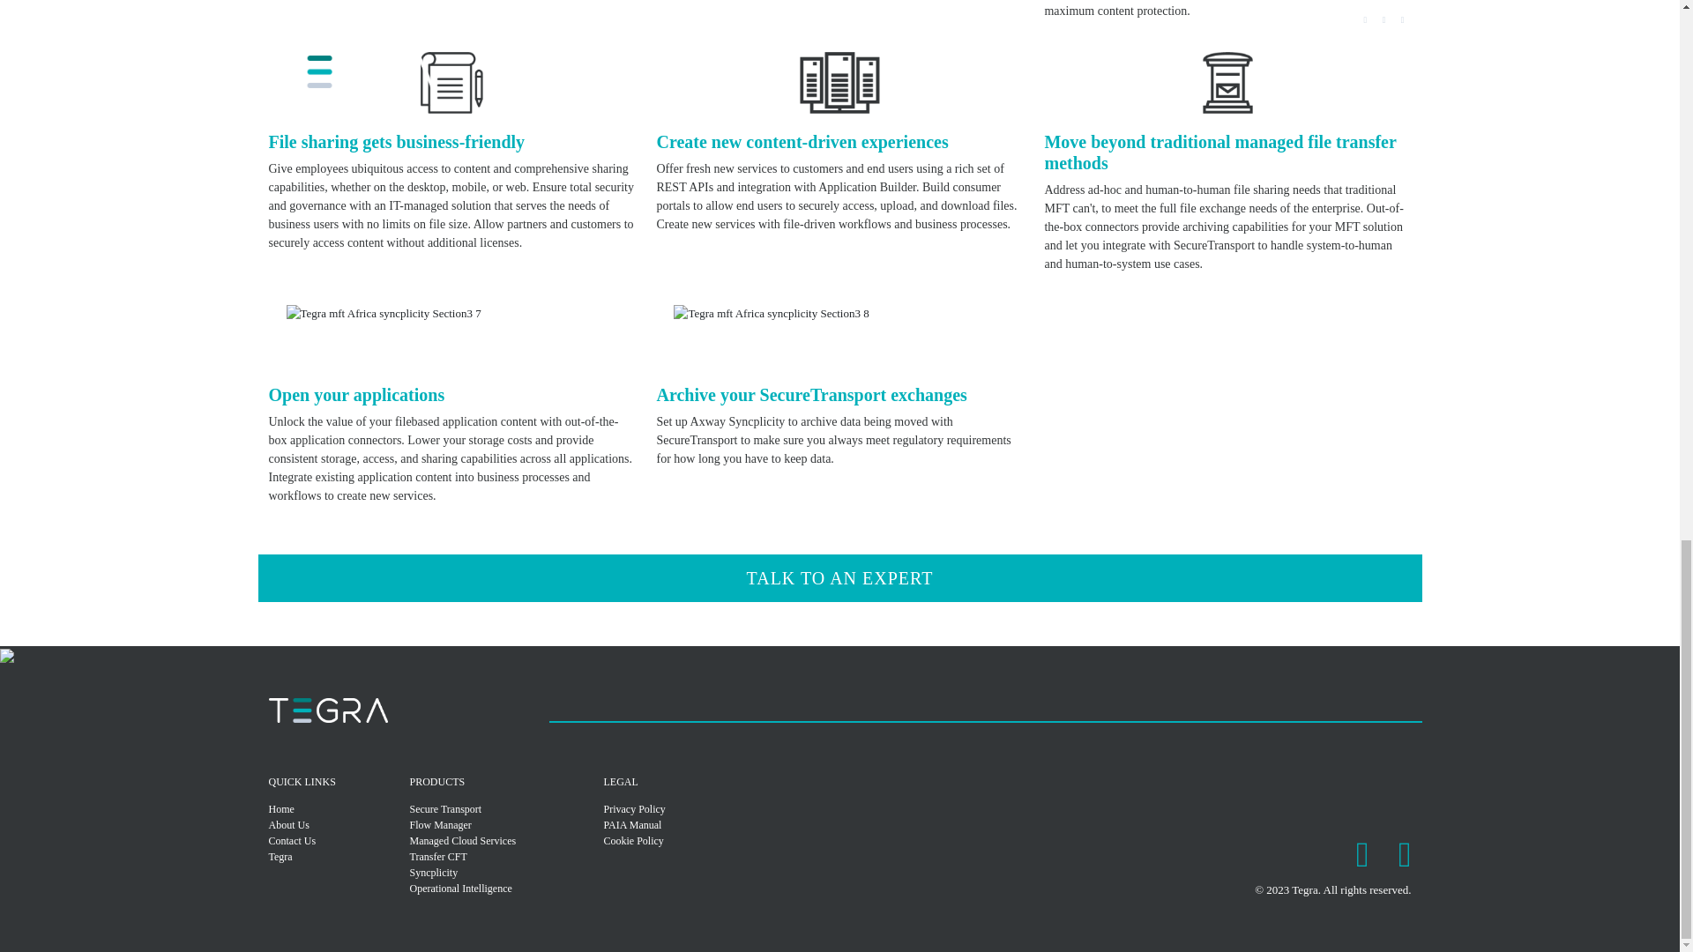  Describe the element at coordinates (496, 841) in the screenshot. I see `Managed Cloud Services` at that location.